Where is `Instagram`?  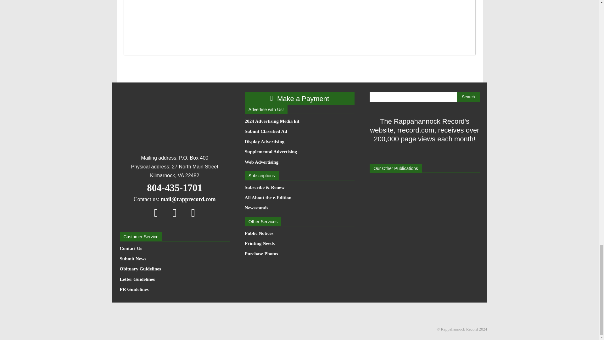 Instagram is located at coordinates (175, 212).